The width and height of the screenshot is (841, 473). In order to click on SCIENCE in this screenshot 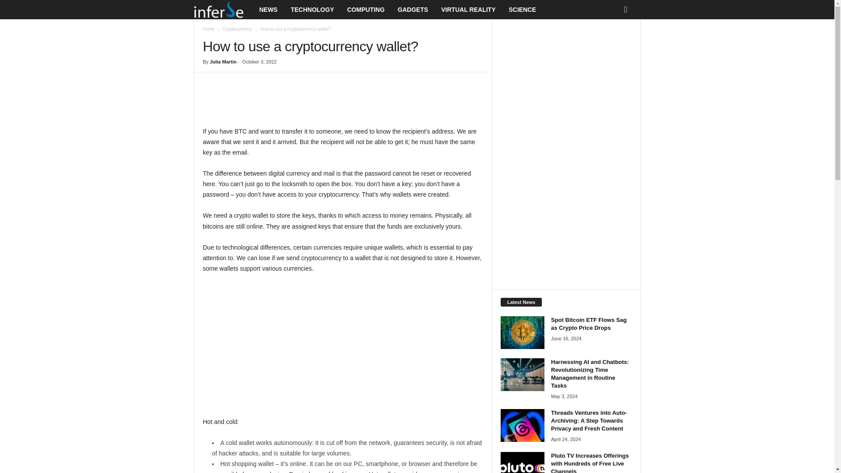, I will do `click(522, 10)`.